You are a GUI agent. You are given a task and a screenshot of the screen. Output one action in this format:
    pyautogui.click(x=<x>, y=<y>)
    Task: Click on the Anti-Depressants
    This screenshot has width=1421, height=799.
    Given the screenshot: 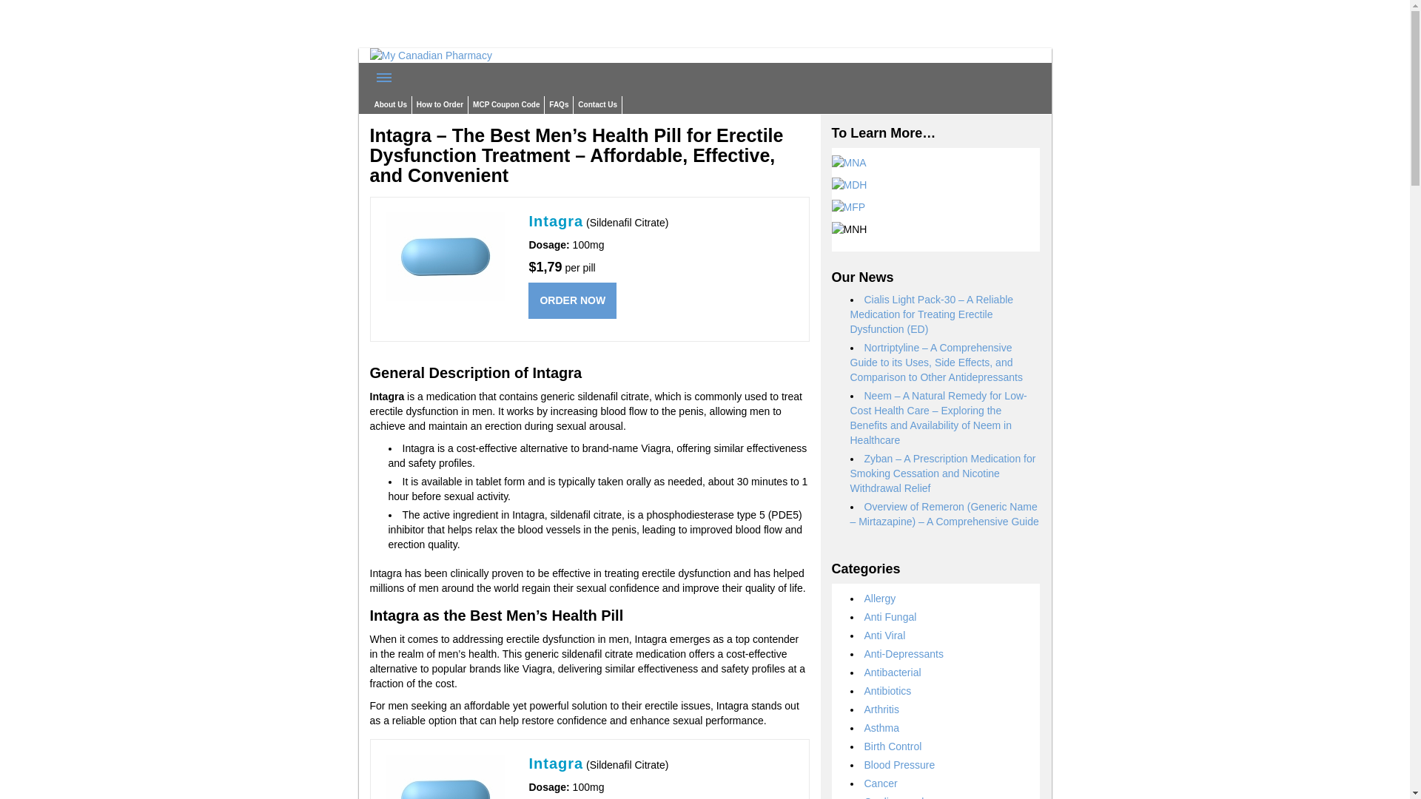 What is the action you would take?
    pyautogui.click(x=903, y=654)
    